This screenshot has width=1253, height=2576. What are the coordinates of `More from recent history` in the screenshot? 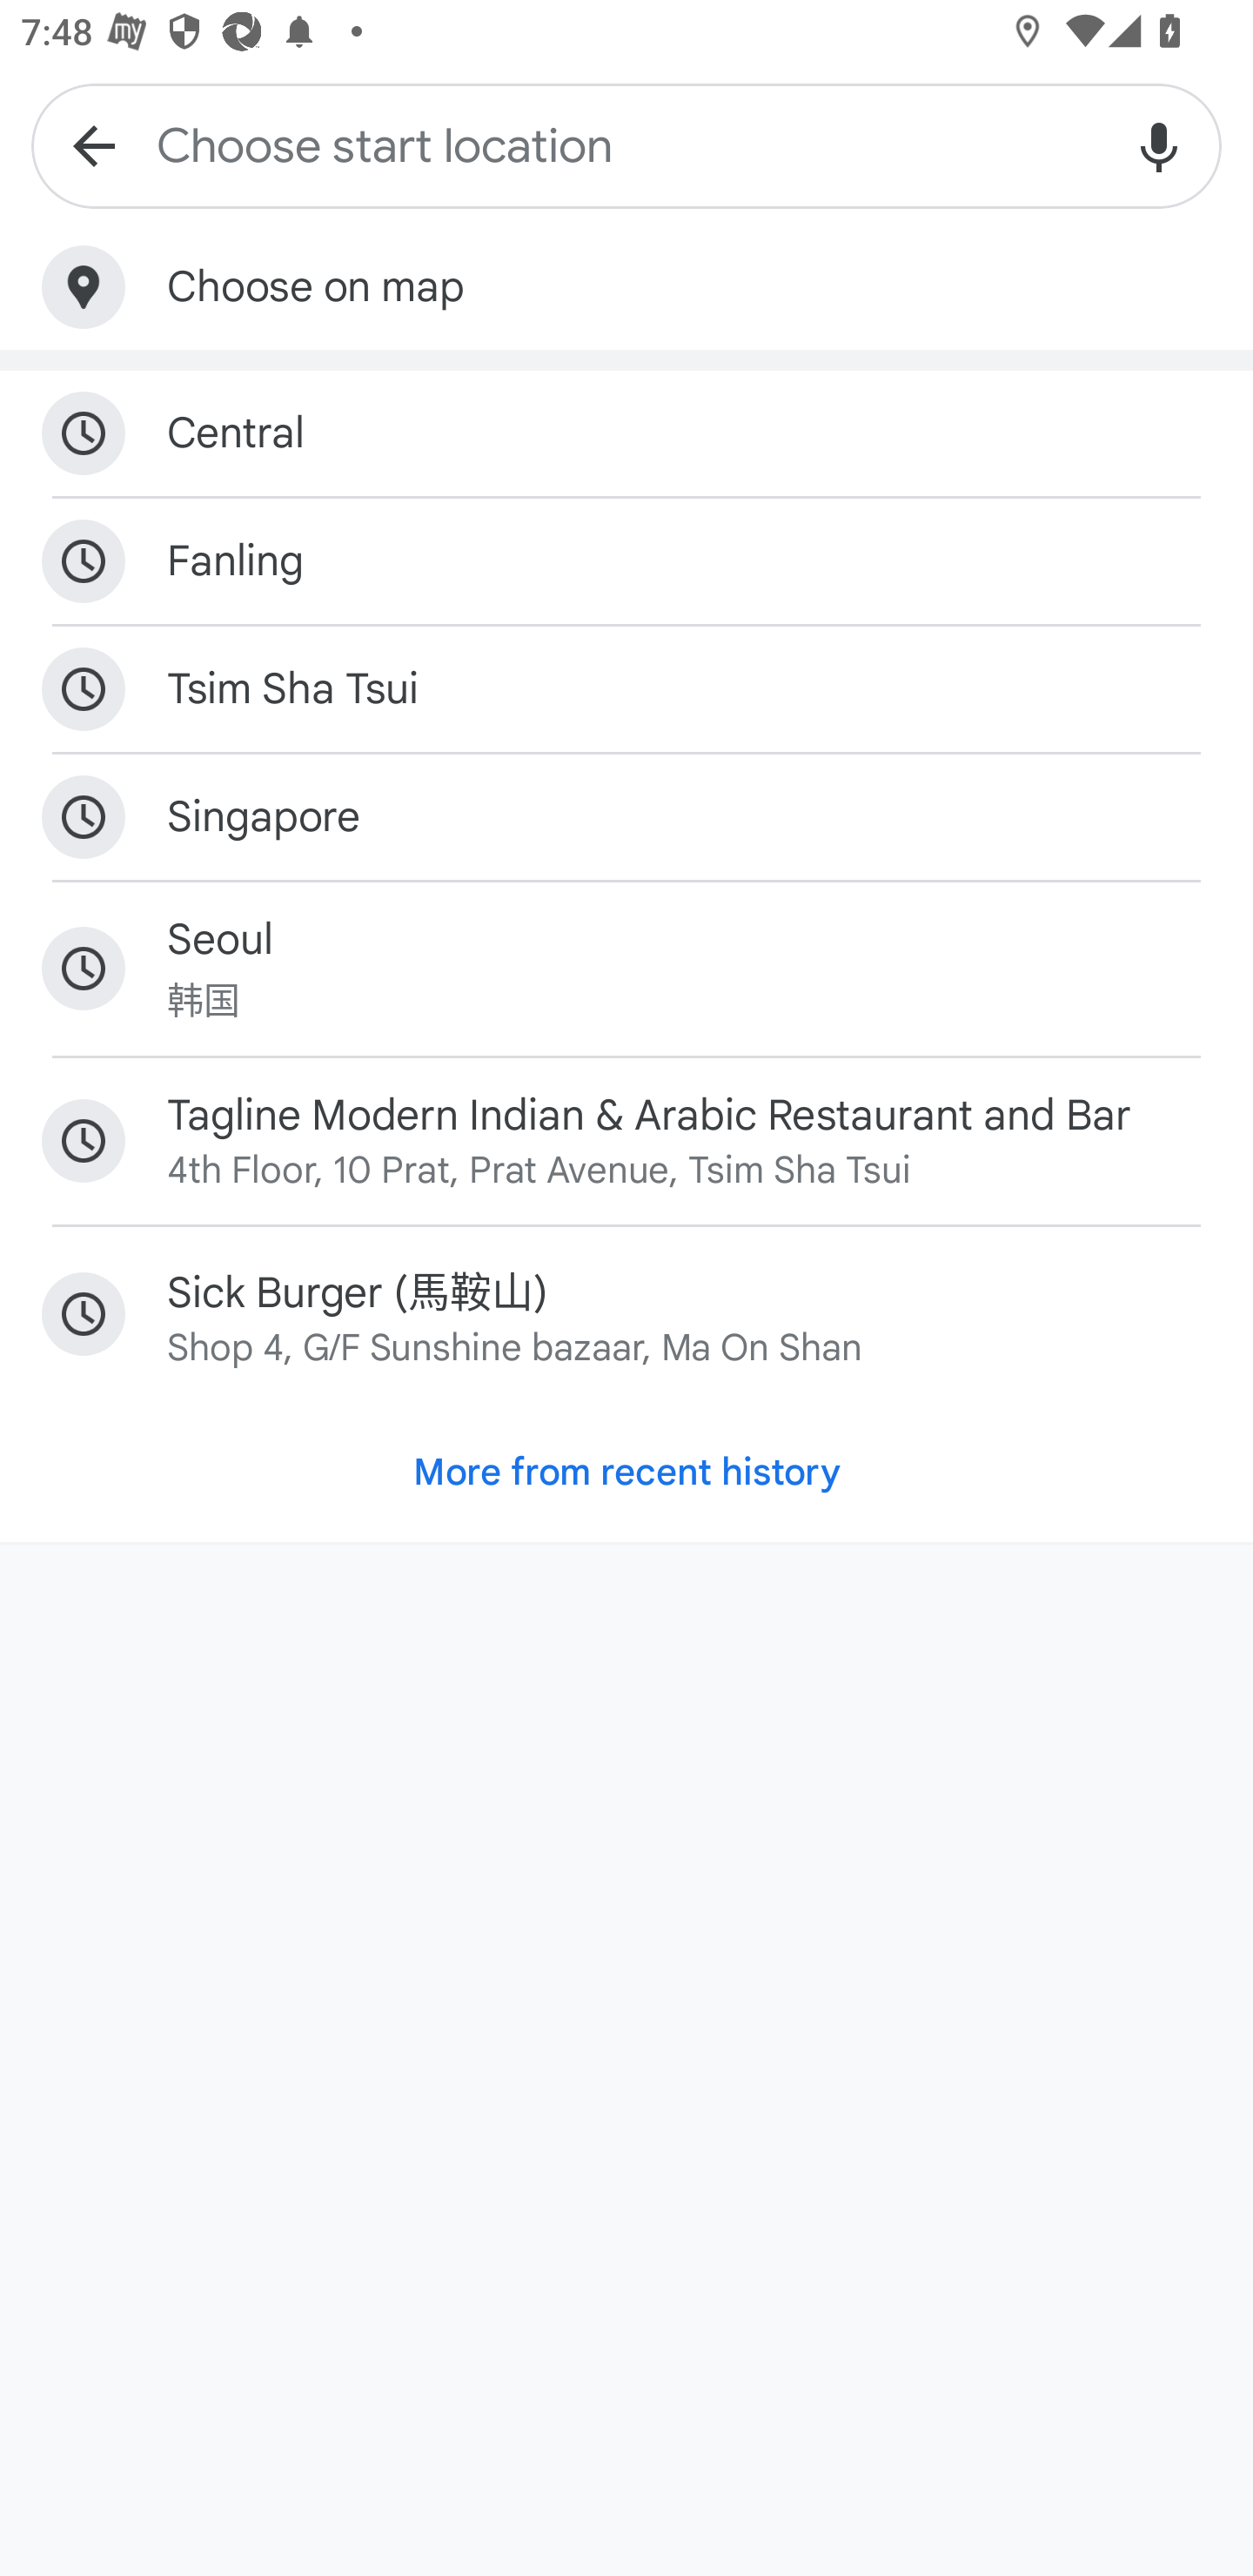 It's located at (626, 1472).